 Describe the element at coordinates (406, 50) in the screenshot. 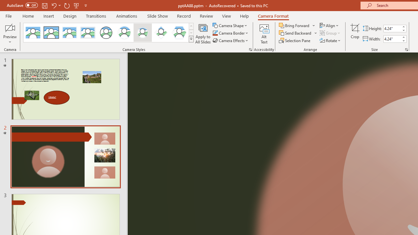

I see `Size and Position...` at that location.